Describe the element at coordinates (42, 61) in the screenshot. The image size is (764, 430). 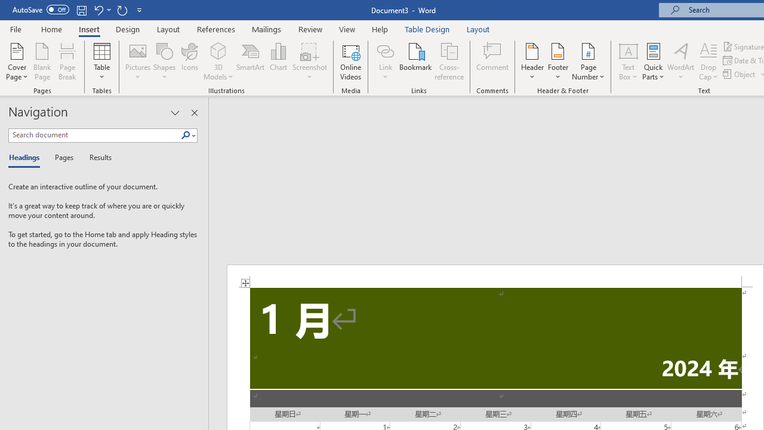
I see `Blank Page` at that location.